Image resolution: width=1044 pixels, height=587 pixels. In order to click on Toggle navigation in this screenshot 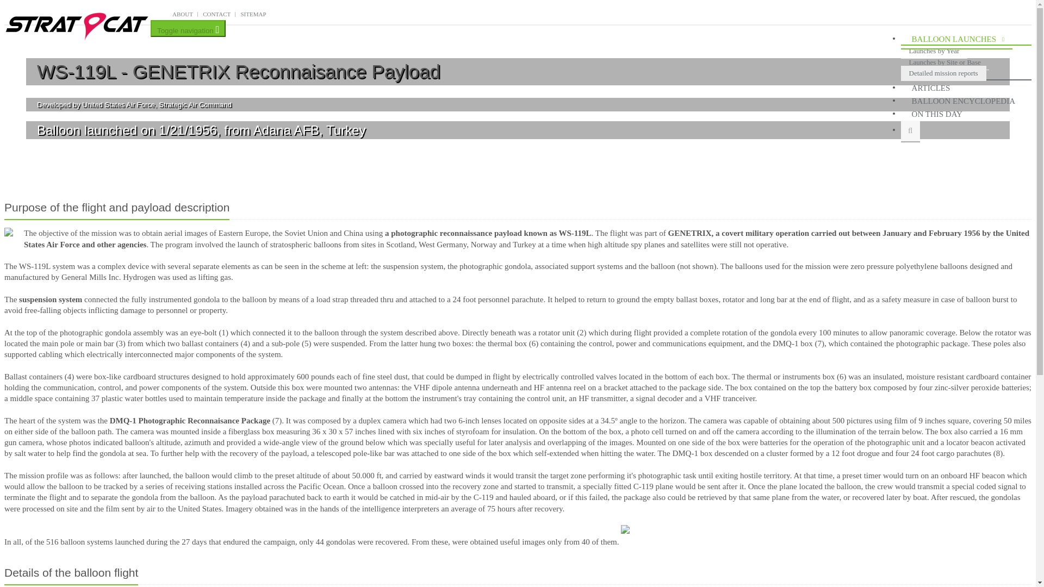, I will do `click(188, 28)`.